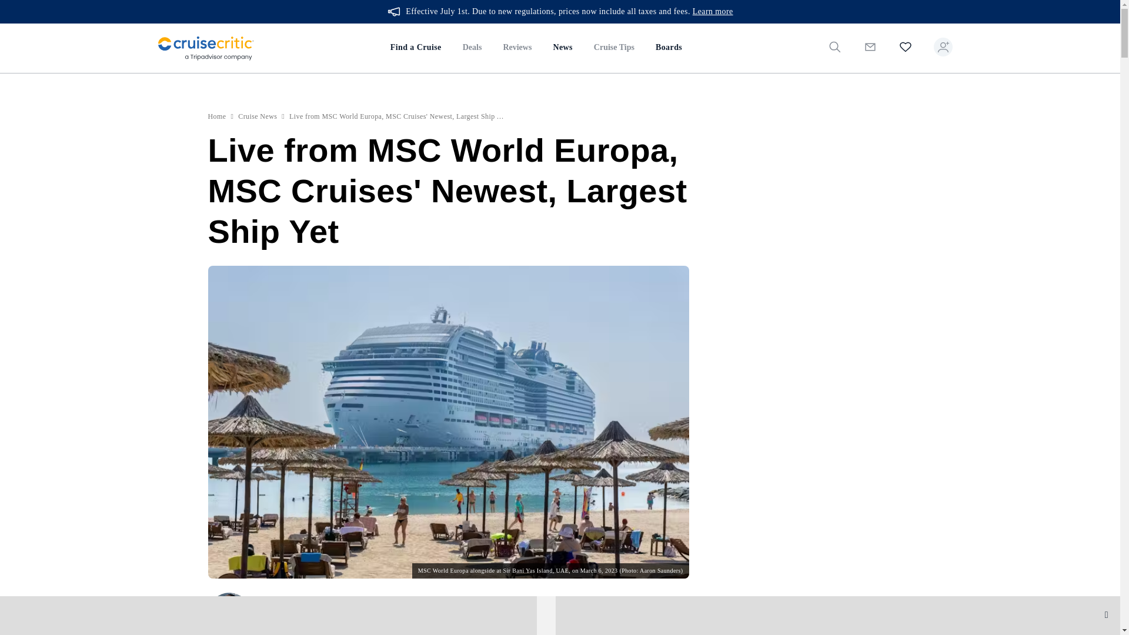 The width and height of the screenshot is (1129, 635). I want to click on Learn more, so click(713, 12).